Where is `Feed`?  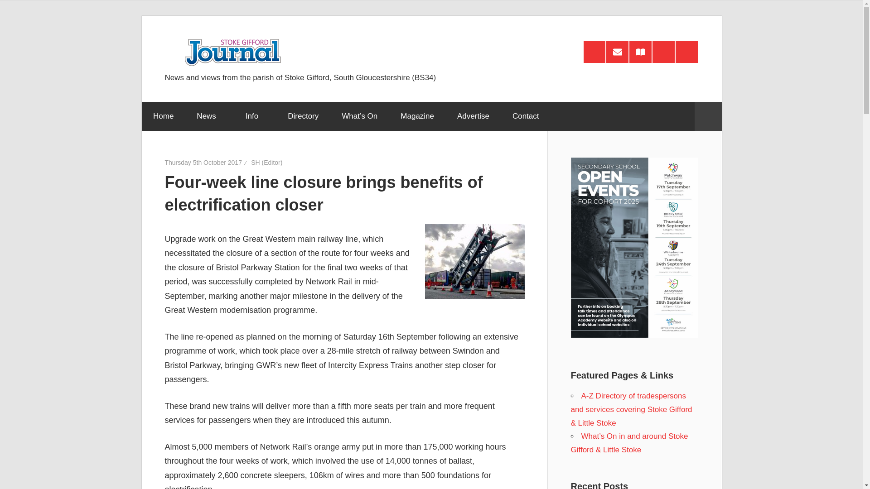 Feed is located at coordinates (594, 52).